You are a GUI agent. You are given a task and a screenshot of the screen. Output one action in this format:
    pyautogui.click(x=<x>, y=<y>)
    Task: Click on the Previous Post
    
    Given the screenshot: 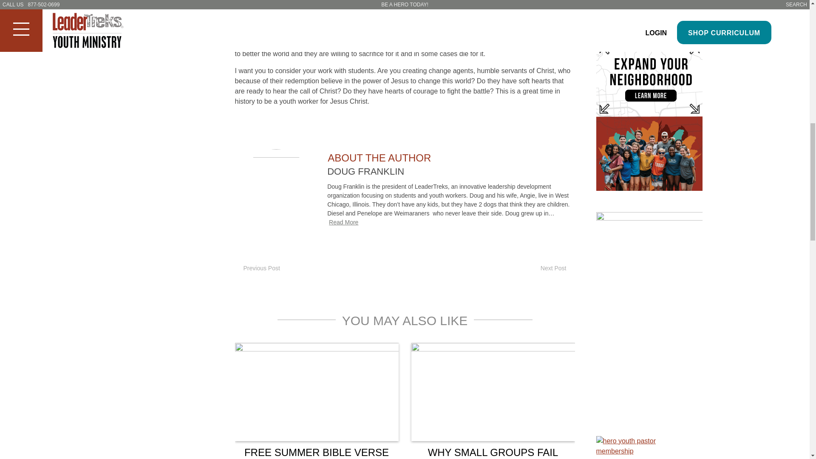 What is the action you would take?
    pyautogui.click(x=257, y=268)
    